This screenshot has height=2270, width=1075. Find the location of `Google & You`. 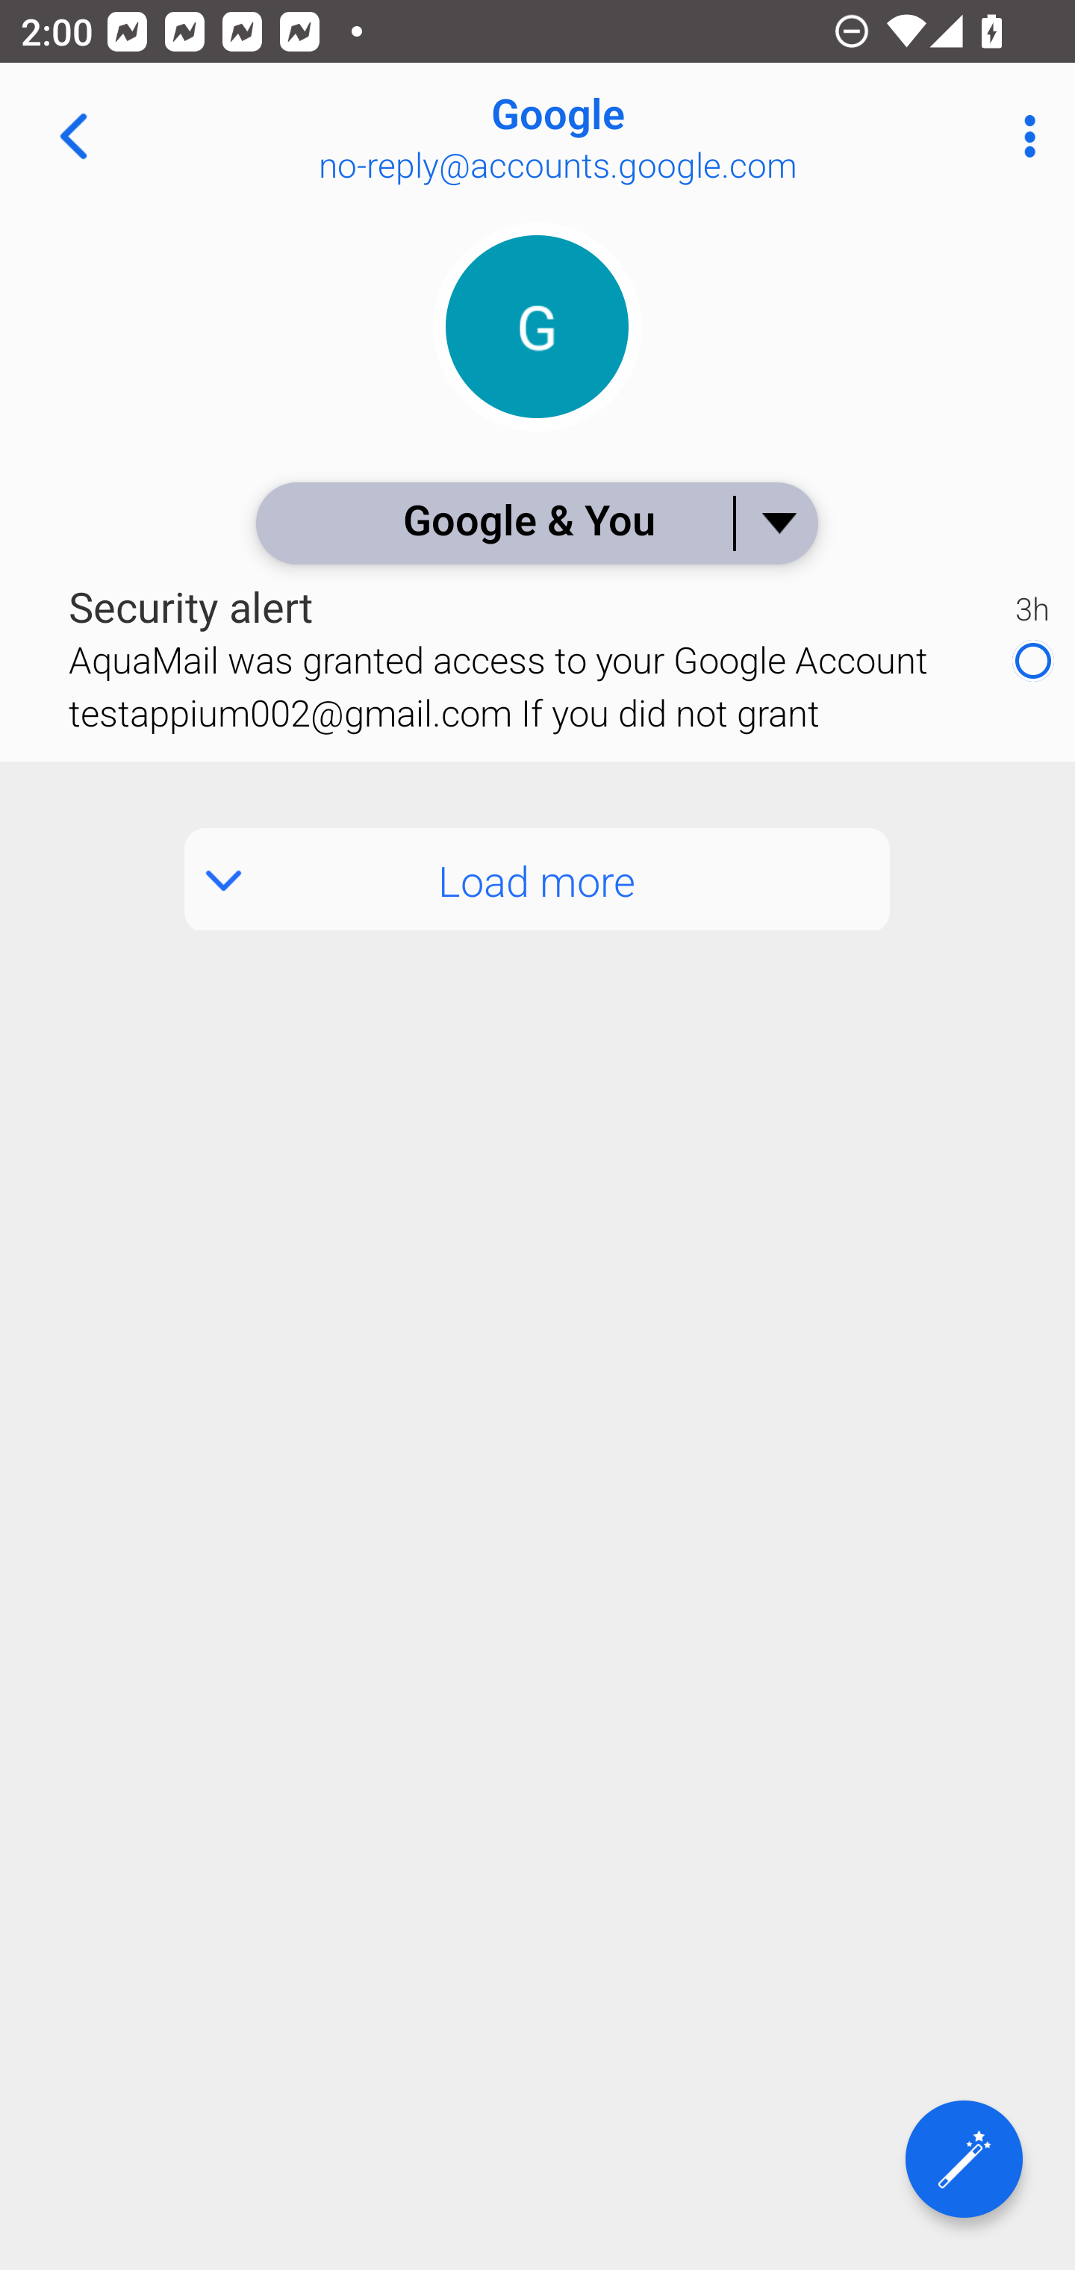

Google & You is located at coordinates (536, 523).